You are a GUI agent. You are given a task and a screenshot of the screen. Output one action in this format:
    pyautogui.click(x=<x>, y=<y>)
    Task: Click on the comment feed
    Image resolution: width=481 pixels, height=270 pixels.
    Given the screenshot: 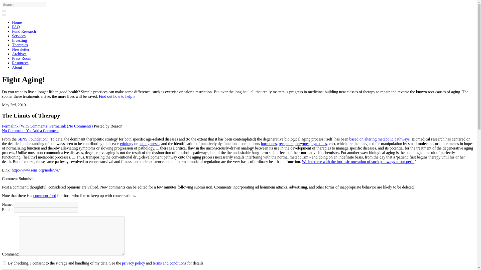 What is the action you would take?
    pyautogui.click(x=45, y=195)
    